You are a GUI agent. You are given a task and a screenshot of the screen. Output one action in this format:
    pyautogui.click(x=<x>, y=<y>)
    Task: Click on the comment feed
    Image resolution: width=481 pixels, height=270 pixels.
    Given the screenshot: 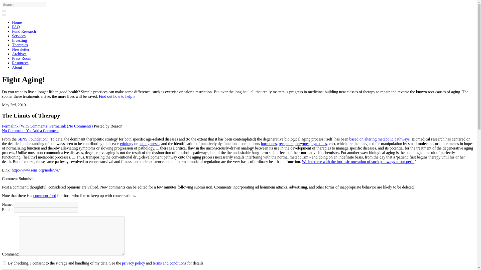 What is the action you would take?
    pyautogui.click(x=45, y=195)
    